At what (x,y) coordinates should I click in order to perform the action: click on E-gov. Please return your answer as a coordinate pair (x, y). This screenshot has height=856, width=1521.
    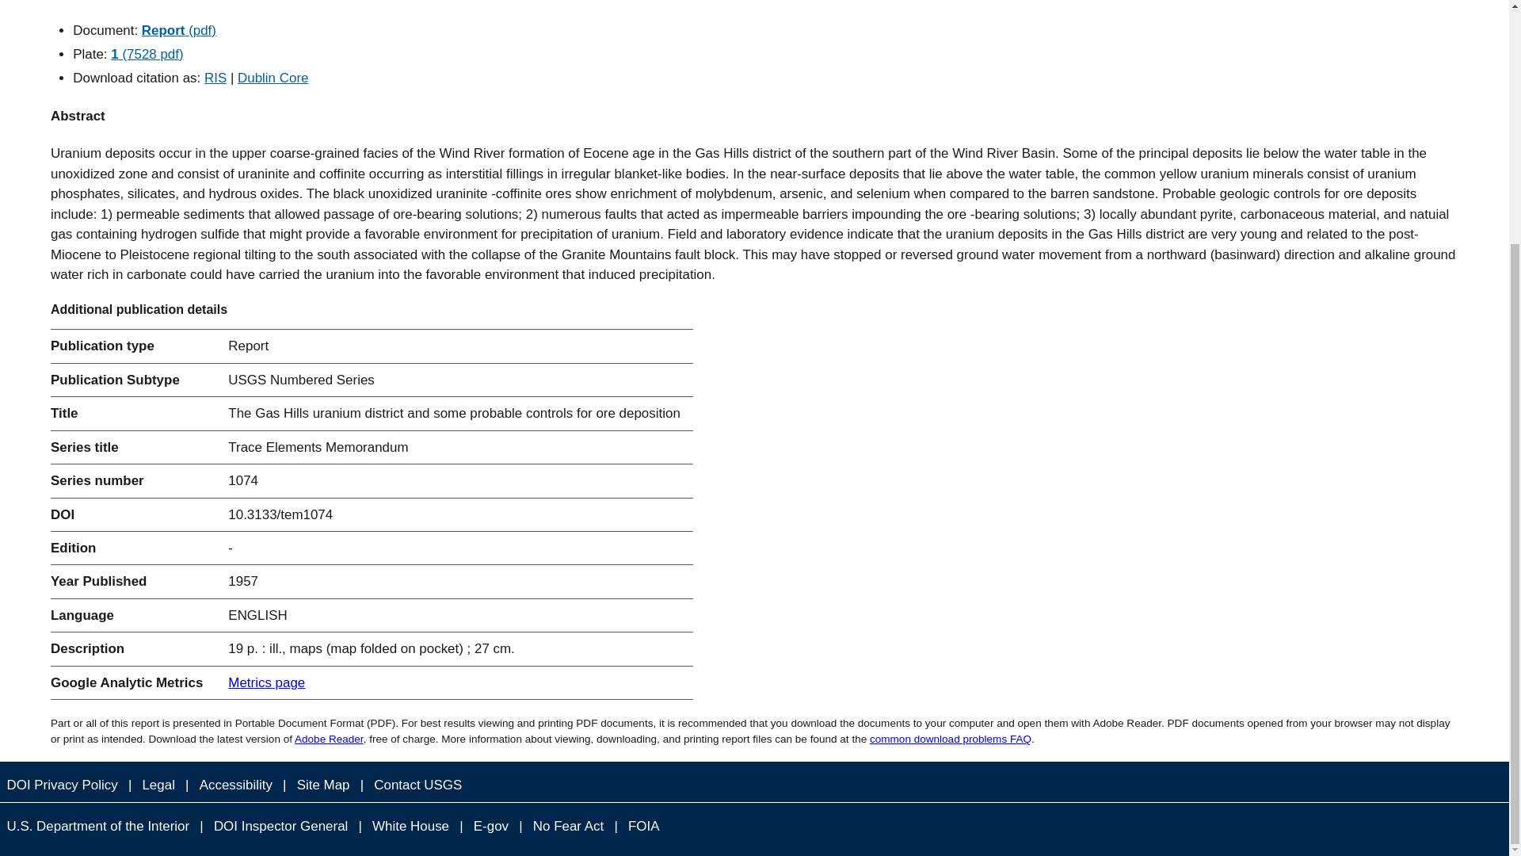
    Looking at the image, I should click on (491, 826).